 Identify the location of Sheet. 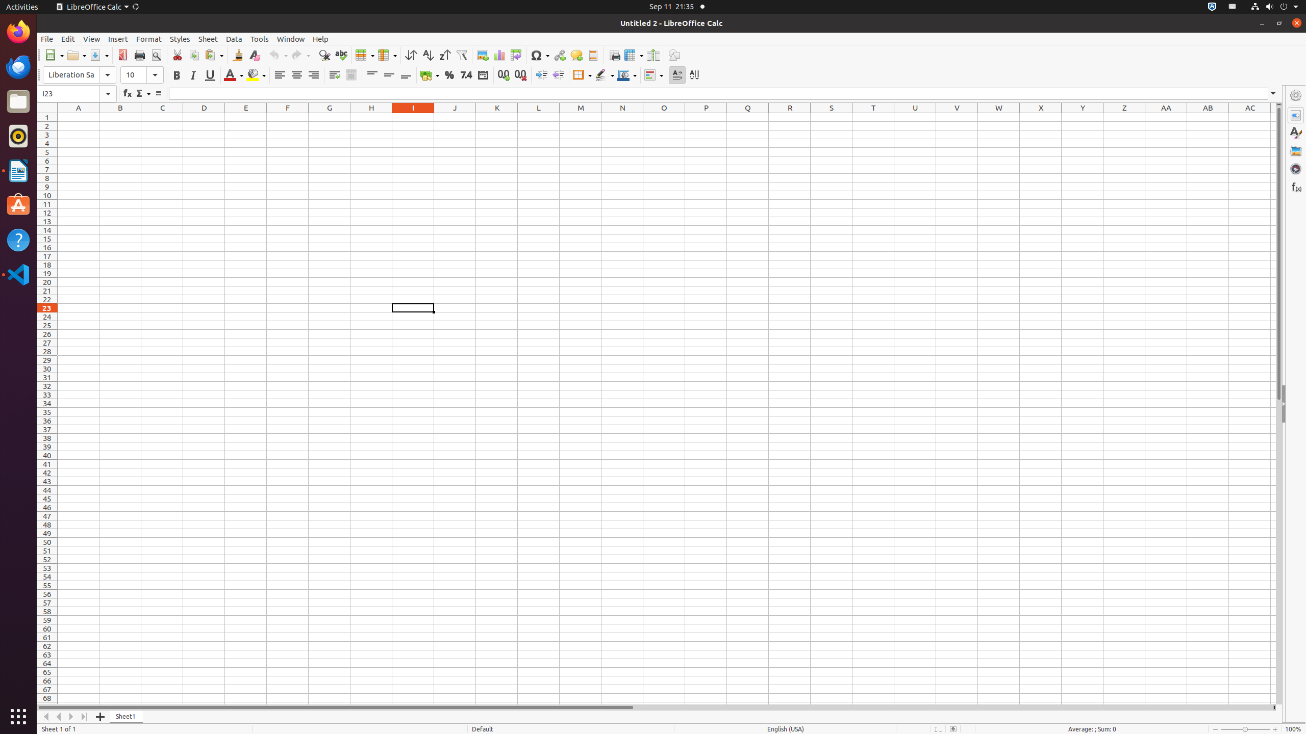
(208, 39).